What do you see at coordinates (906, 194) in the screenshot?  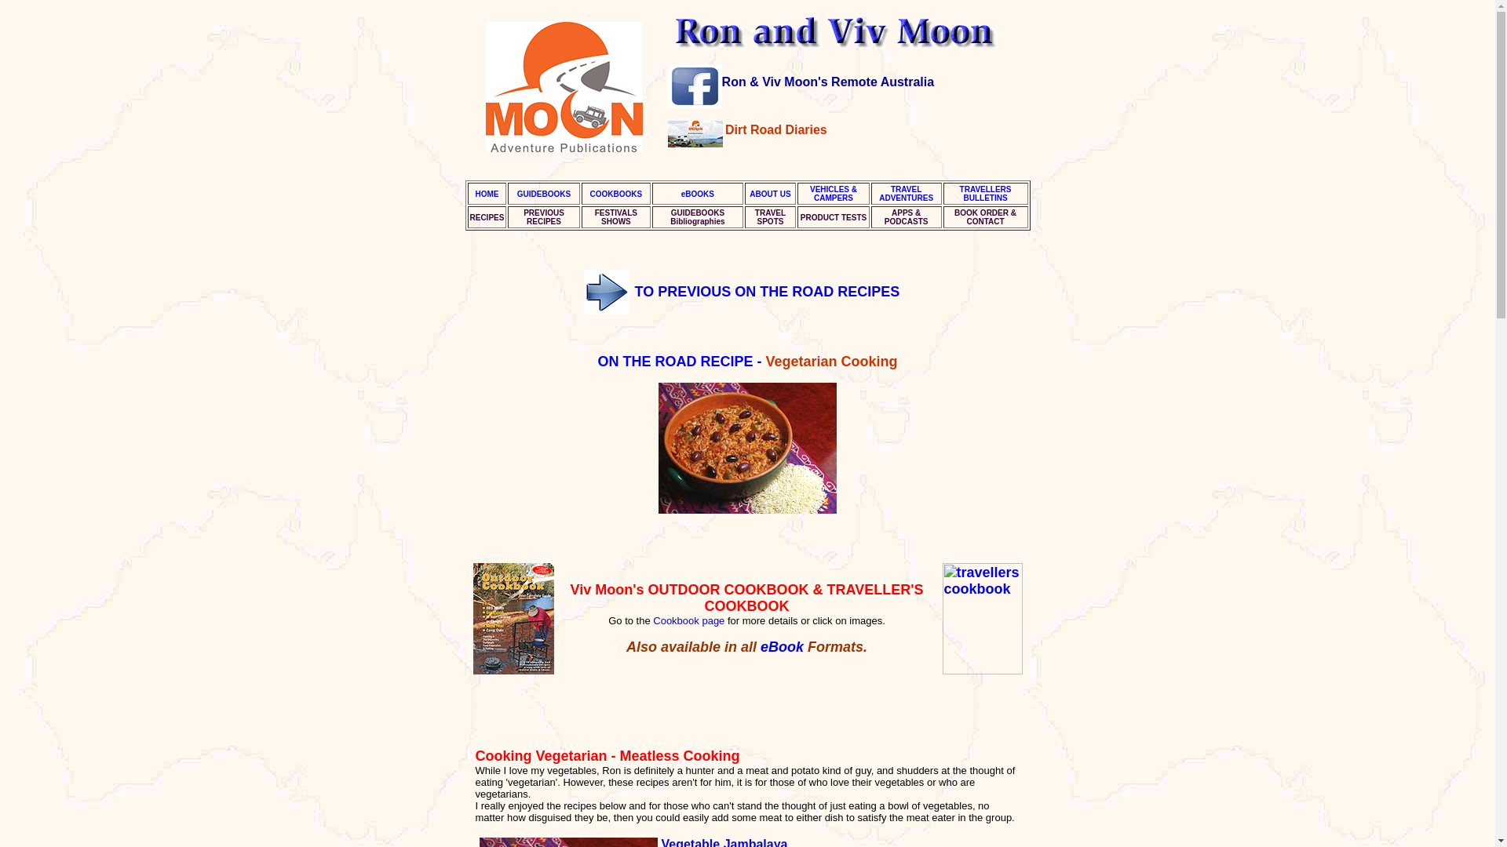 I see `TO PREVIOUS ON THE ROAD RECIPES` at bounding box center [906, 194].